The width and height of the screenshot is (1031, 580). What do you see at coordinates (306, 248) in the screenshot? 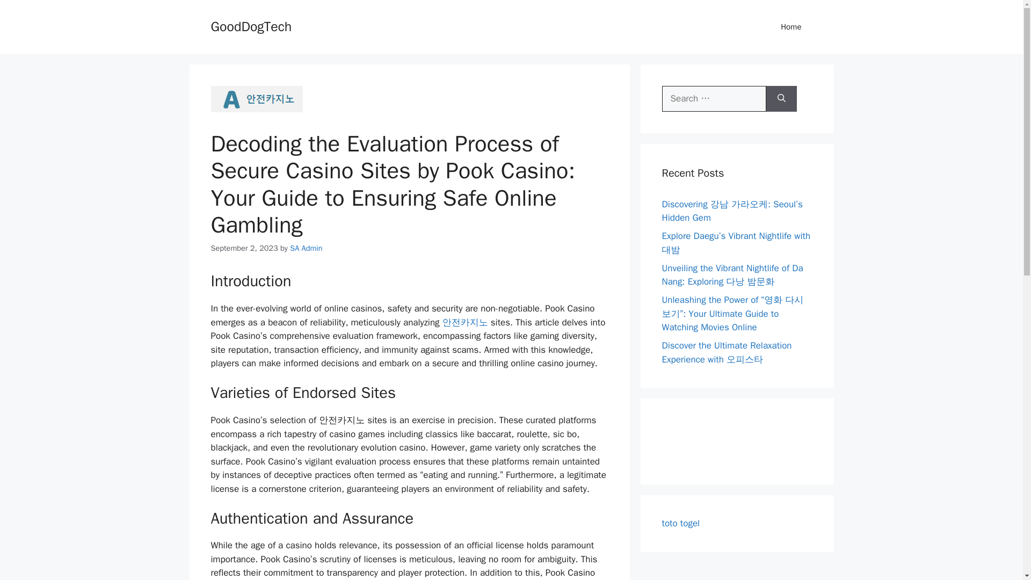
I see `SA Admin` at bounding box center [306, 248].